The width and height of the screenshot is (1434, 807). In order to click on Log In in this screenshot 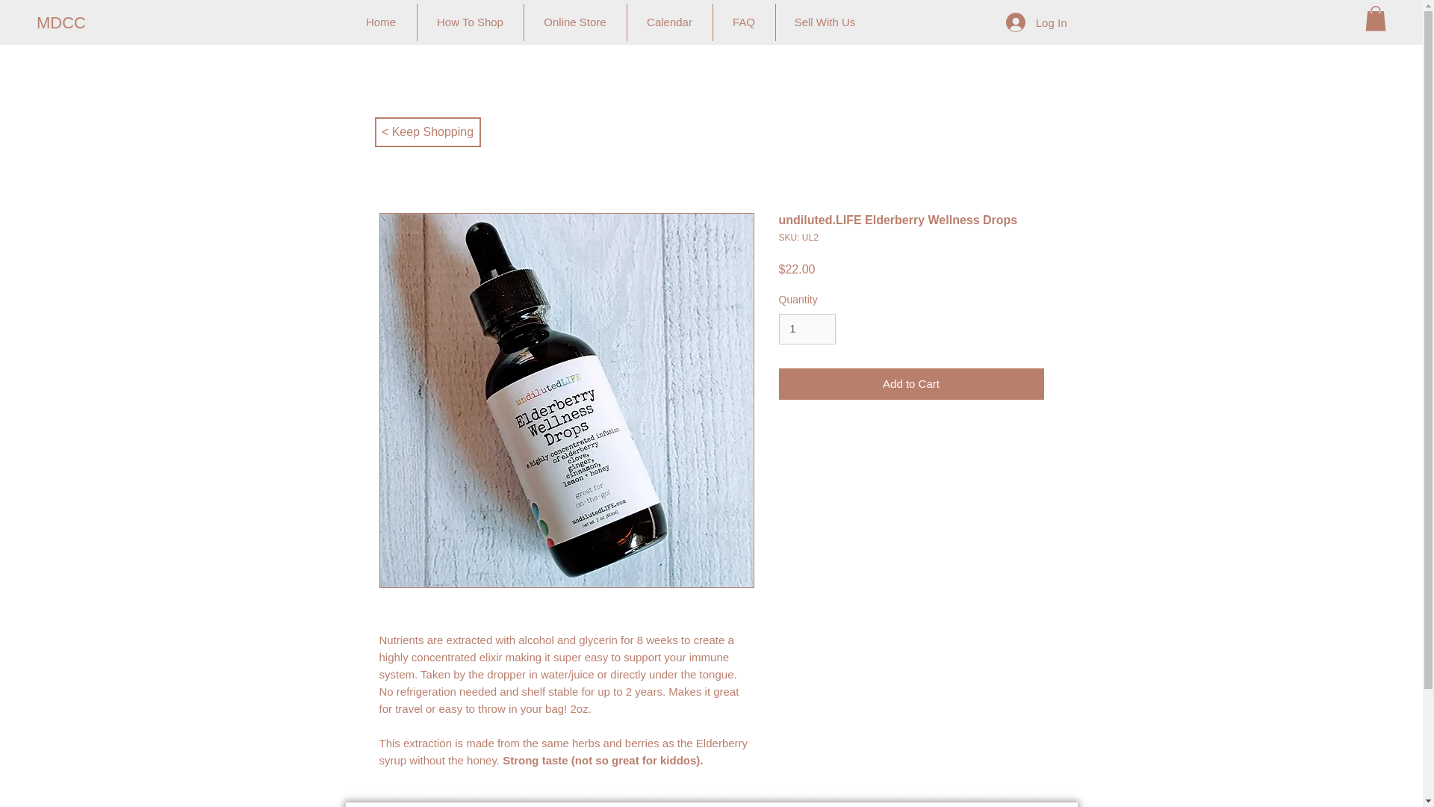, I will do `click(1037, 22)`.